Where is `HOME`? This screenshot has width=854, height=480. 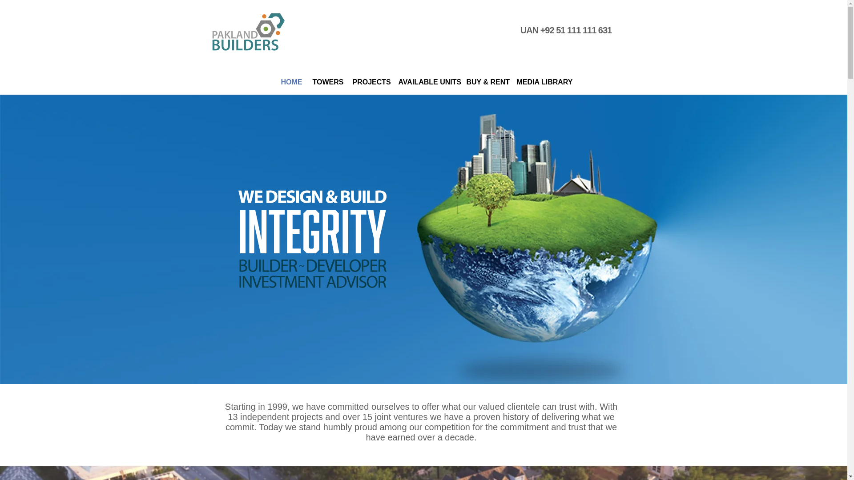 HOME is located at coordinates (290, 82).